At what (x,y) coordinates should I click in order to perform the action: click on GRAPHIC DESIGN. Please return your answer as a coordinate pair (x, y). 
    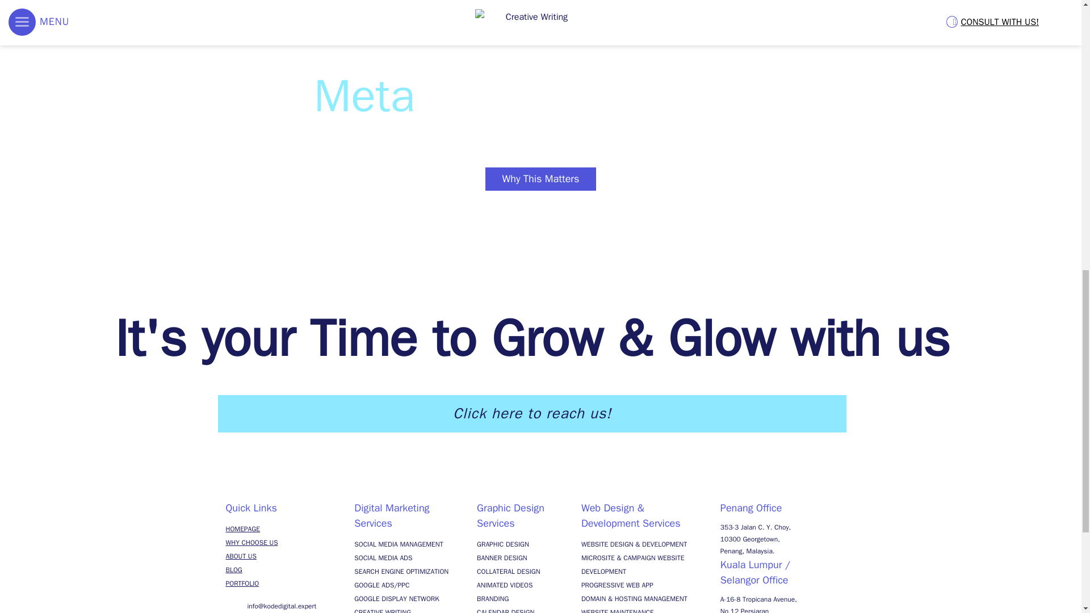
    Looking at the image, I should click on (503, 544).